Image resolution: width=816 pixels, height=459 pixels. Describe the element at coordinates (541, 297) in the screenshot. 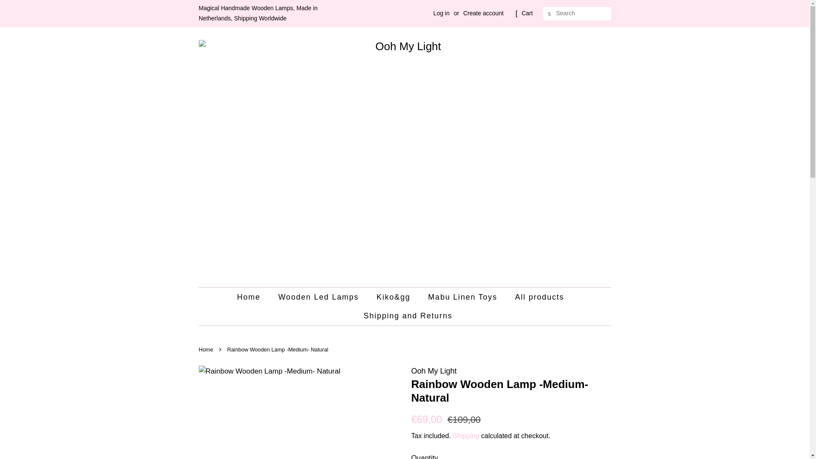

I see `All products` at that location.